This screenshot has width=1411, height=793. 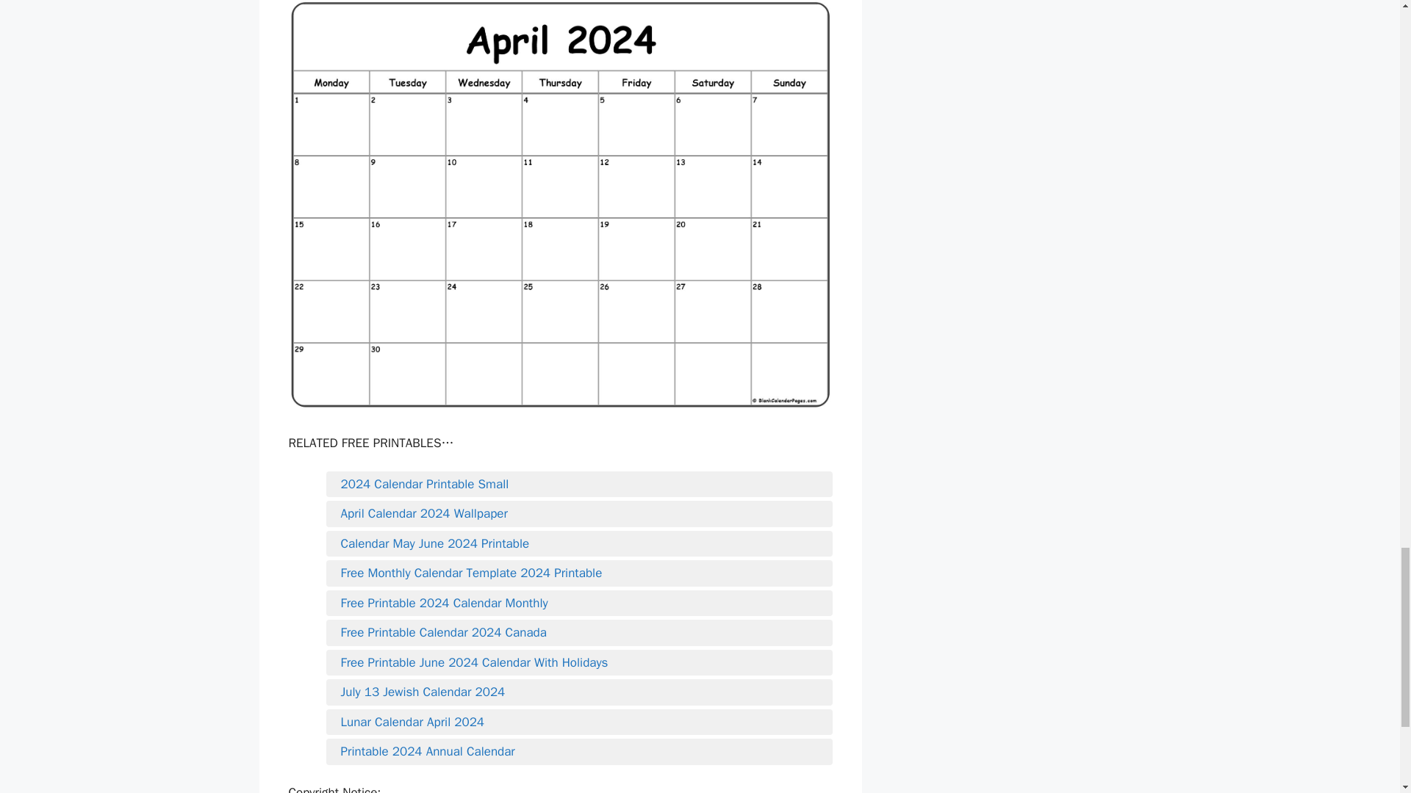 I want to click on Free Printable June 2024 Calendar With Holidays, so click(x=579, y=662).